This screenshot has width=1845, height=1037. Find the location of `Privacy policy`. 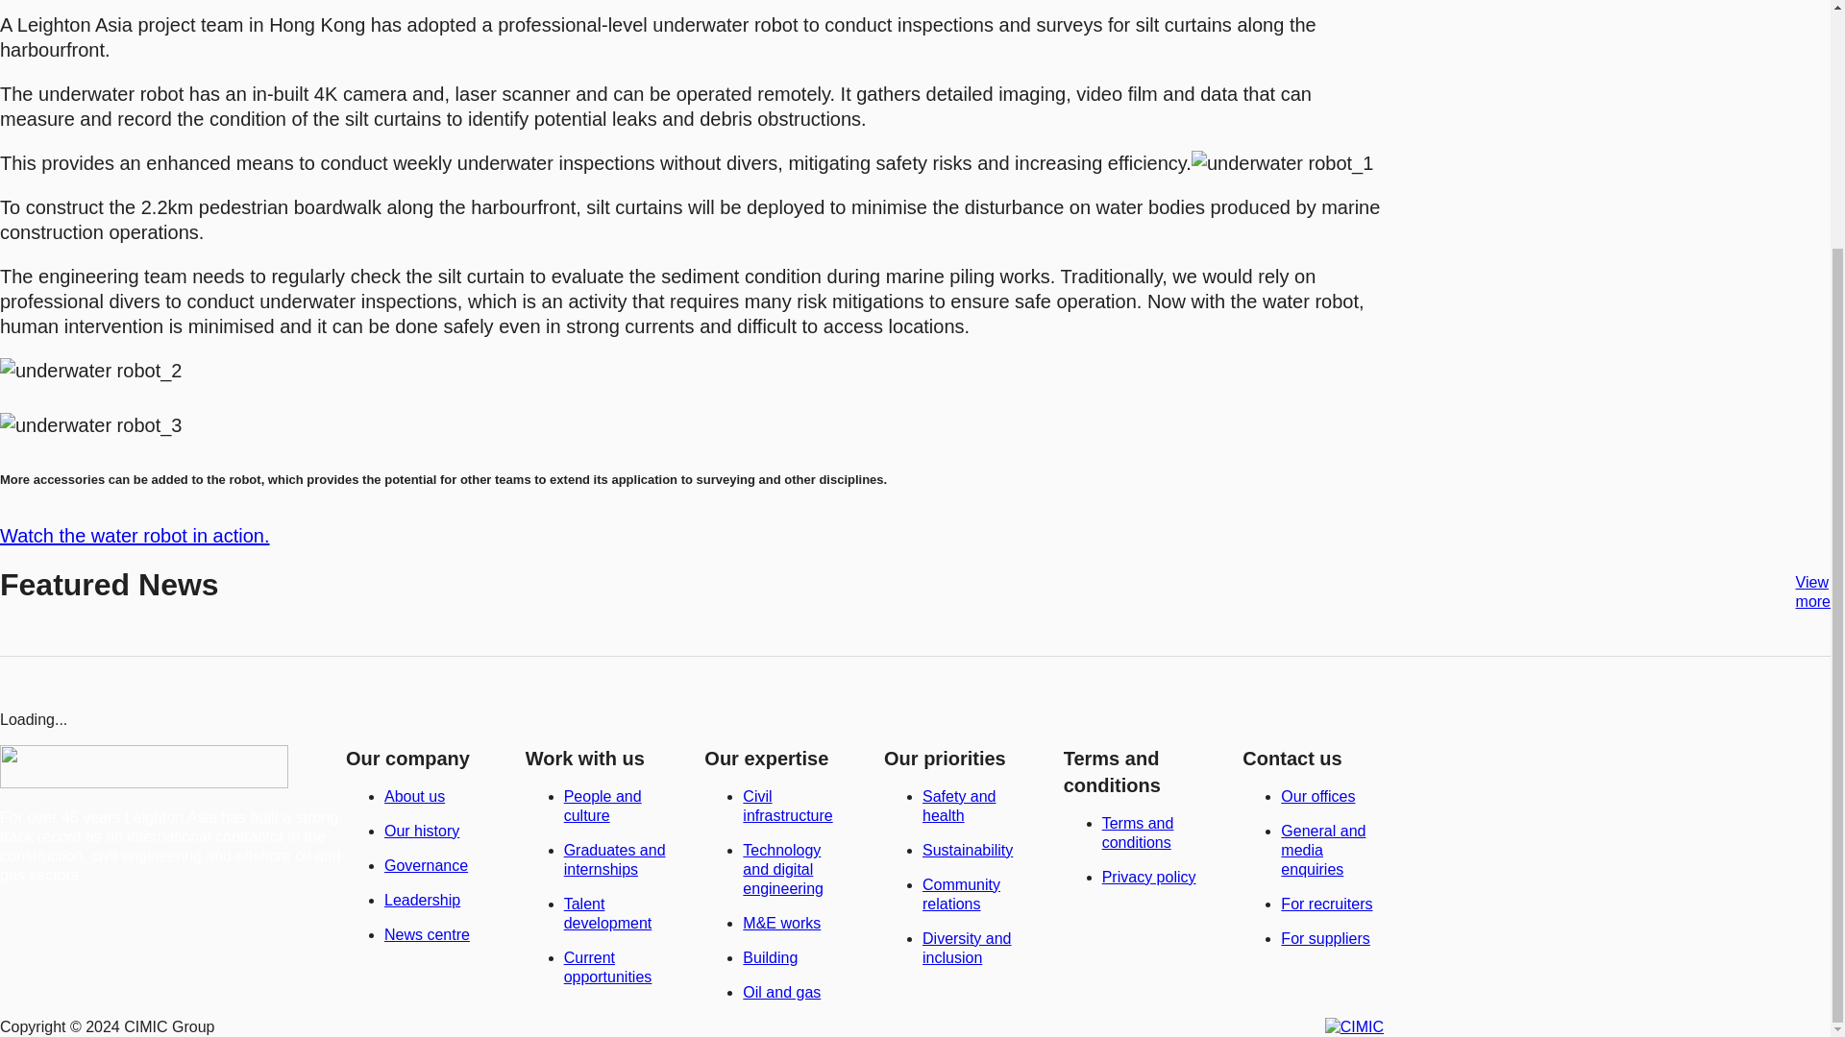

Privacy policy is located at coordinates (1148, 878).